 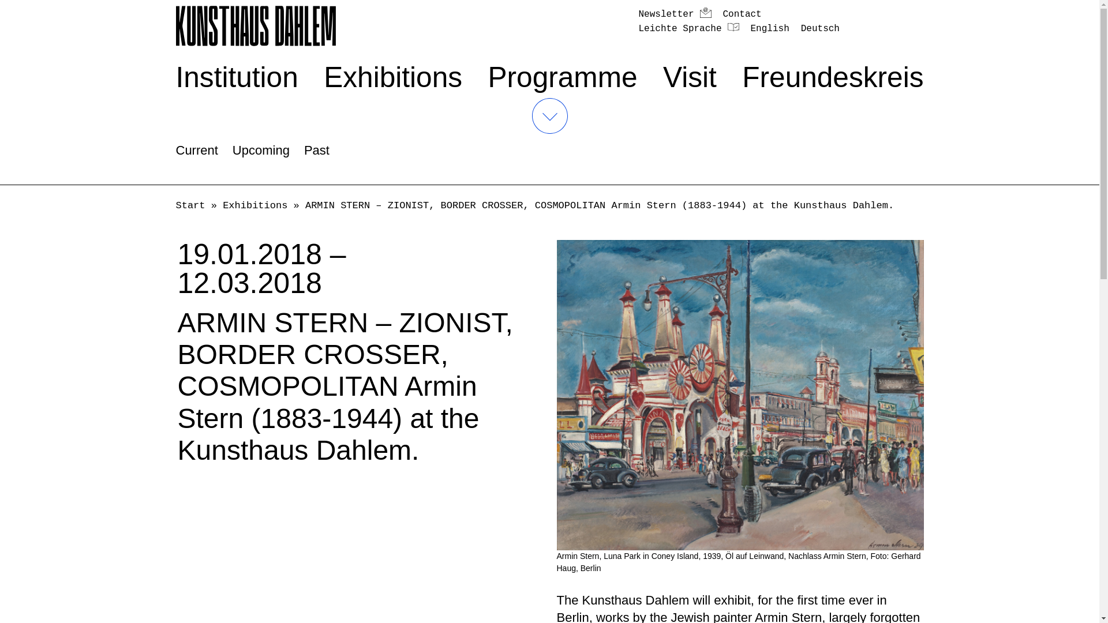 I want to click on Past, so click(x=316, y=150).